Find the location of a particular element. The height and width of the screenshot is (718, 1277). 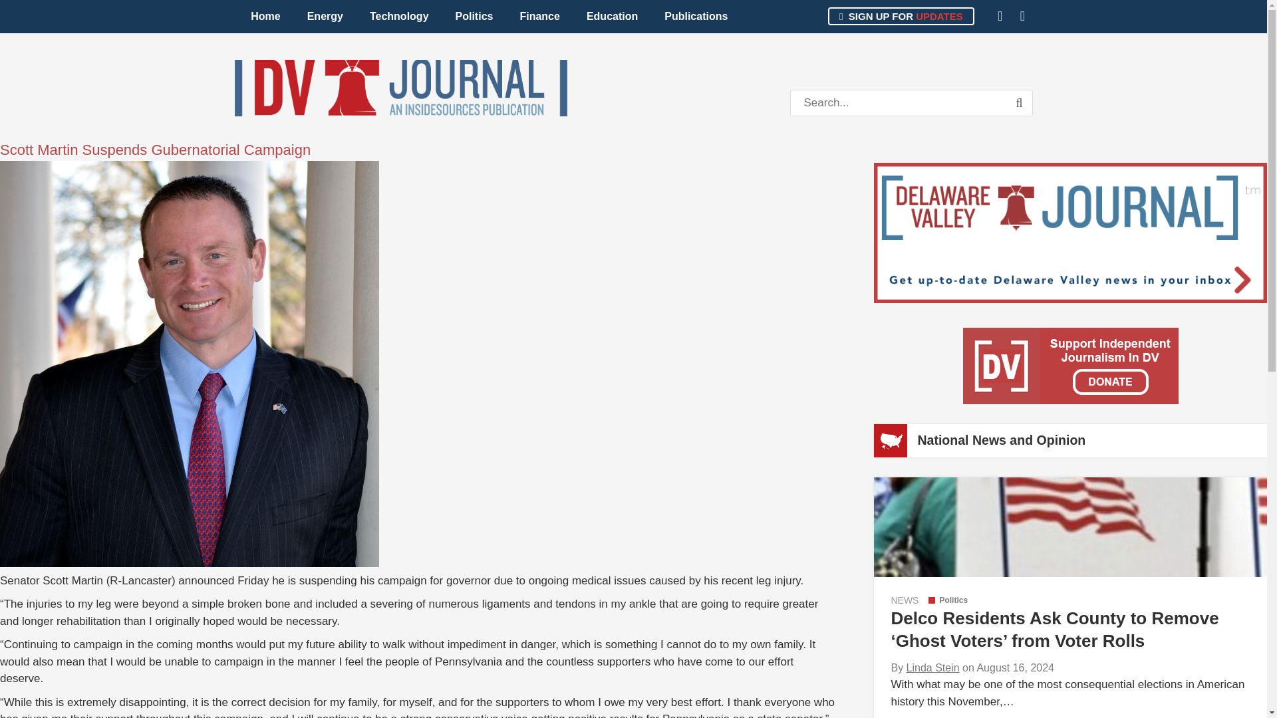

View all posts in Politics is located at coordinates (948, 600).